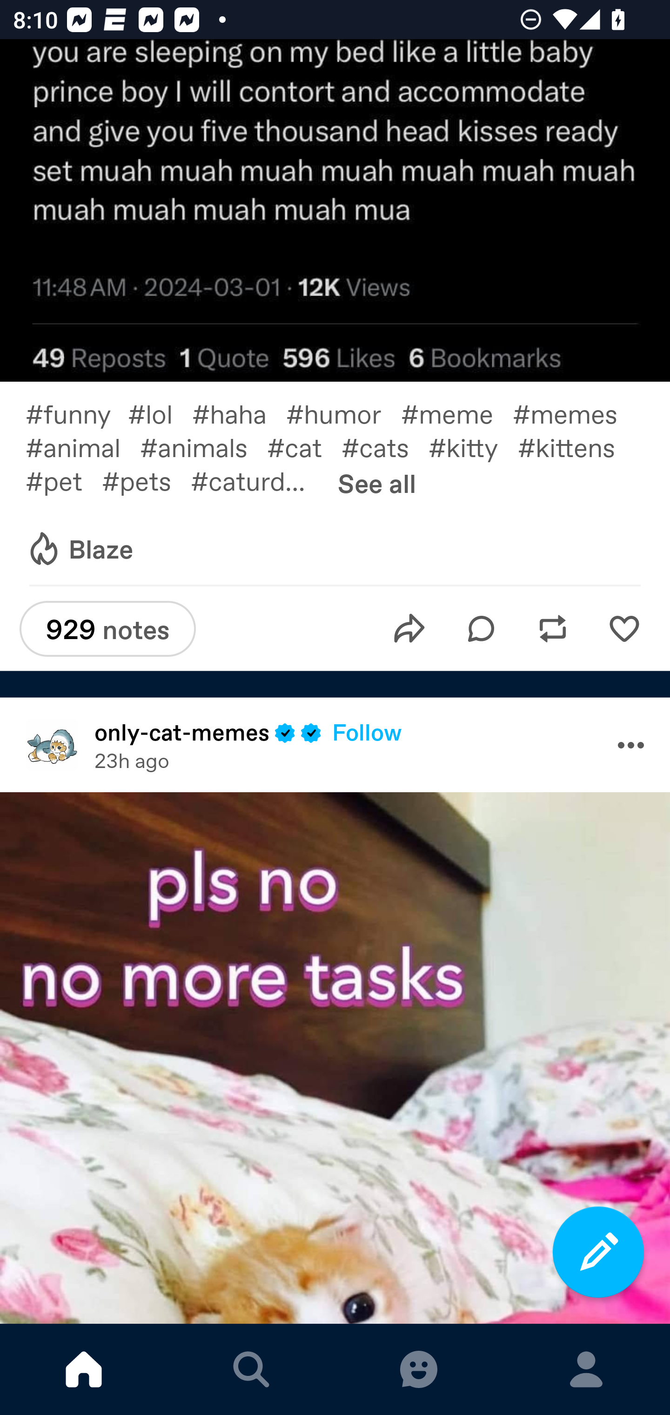 Image resolution: width=670 pixels, height=1415 pixels. What do you see at coordinates (203, 447) in the screenshot?
I see `#animals` at bounding box center [203, 447].